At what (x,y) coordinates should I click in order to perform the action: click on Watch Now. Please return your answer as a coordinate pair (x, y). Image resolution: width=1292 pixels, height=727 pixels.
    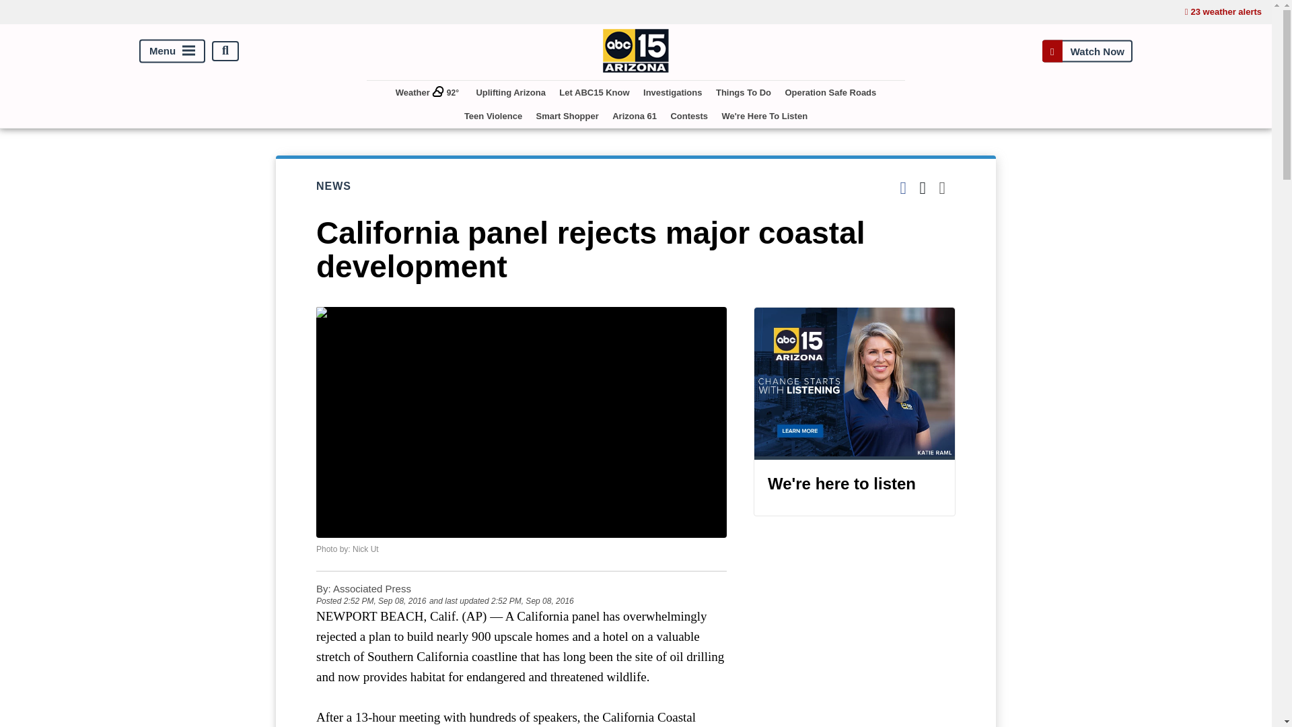
    Looking at the image, I should click on (1087, 50).